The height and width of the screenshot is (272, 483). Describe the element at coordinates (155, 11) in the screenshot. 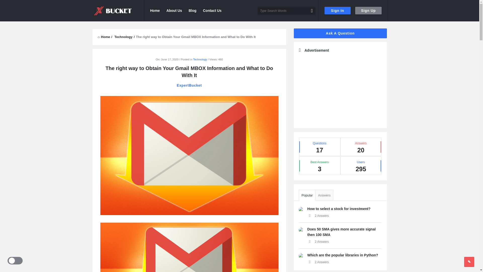

I see `Home` at that location.